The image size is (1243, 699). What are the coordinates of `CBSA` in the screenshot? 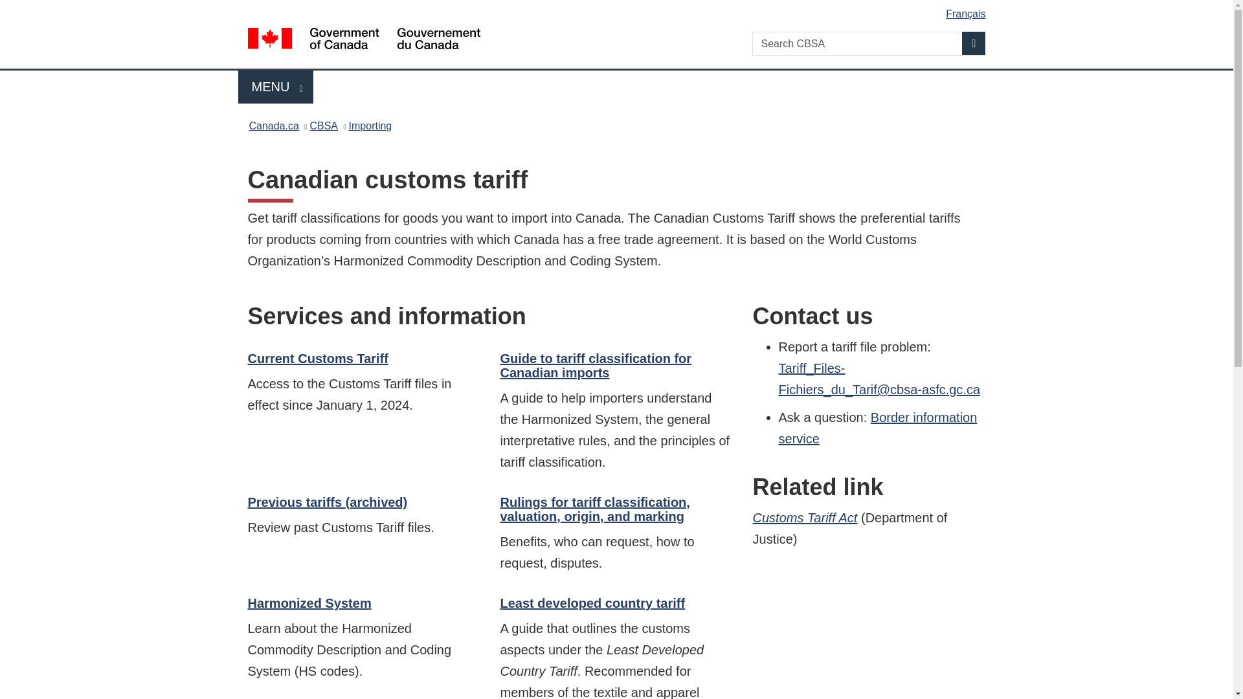 It's located at (324, 126).